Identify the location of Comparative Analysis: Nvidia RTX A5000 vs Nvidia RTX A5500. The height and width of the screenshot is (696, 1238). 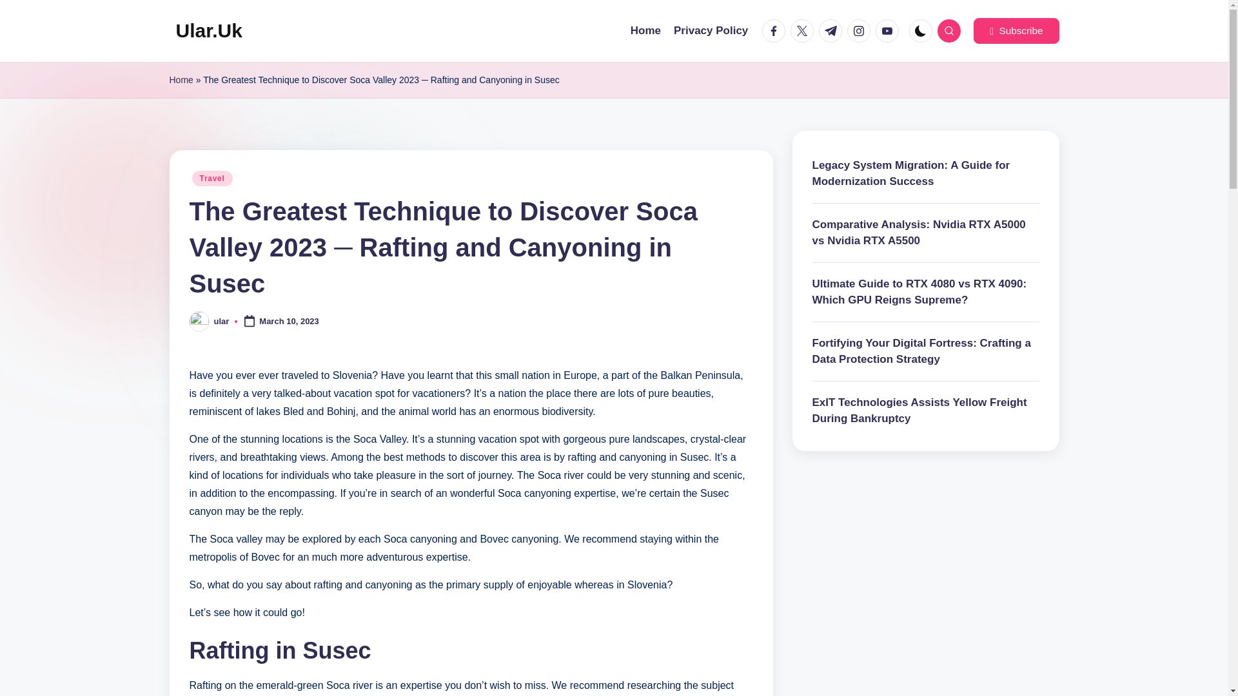
(926, 232).